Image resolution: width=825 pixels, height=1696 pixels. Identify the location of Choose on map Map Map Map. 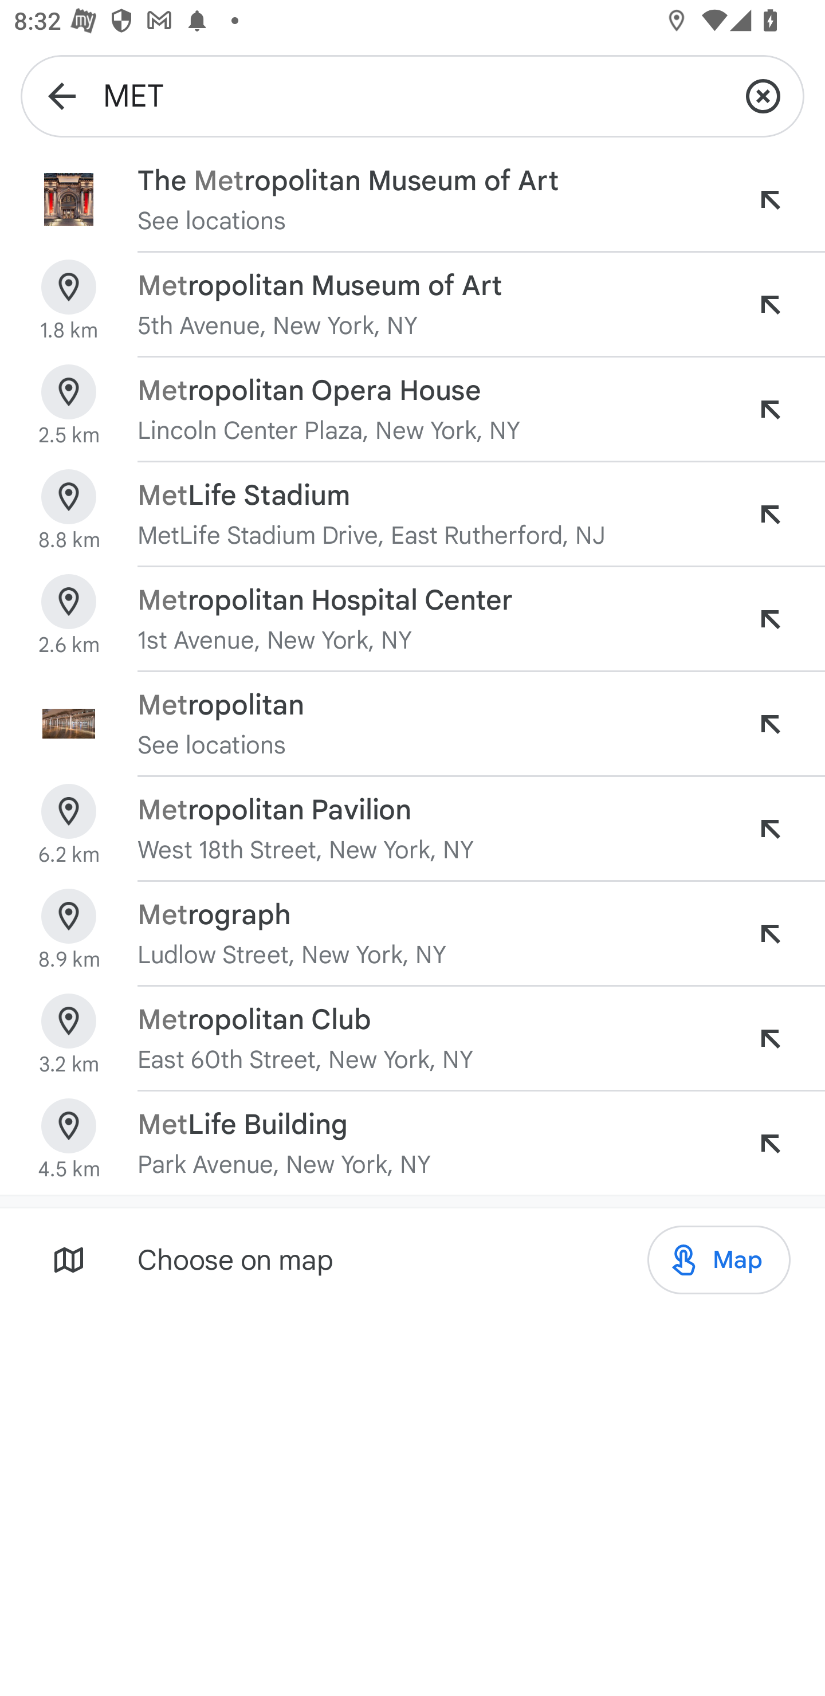
(412, 1259).